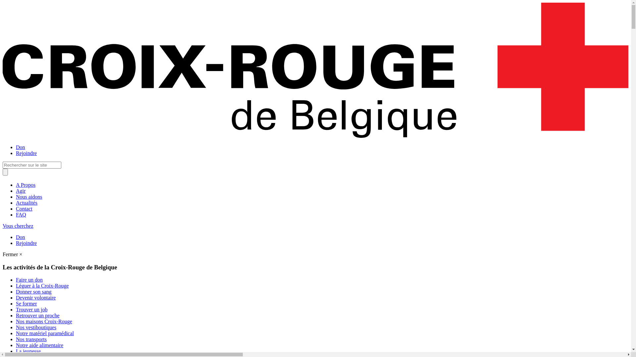  What do you see at coordinates (26, 243) in the screenshot?
I see `Rejoindre` at bounding box center [26, 243].